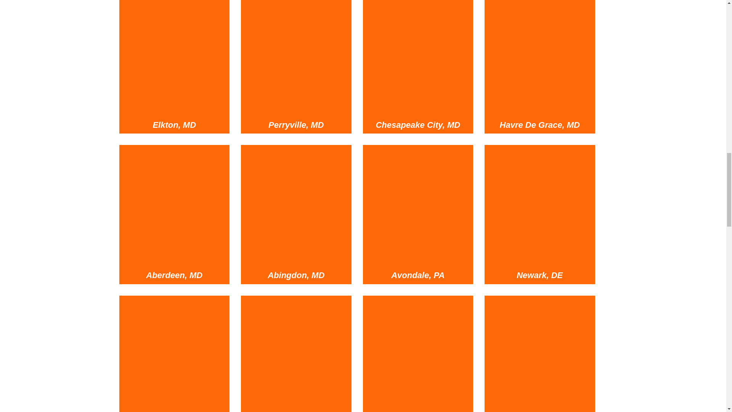 This screenshot has height=412, width=732. I want to click on Havre De Grace, MD, so click(540, 125).